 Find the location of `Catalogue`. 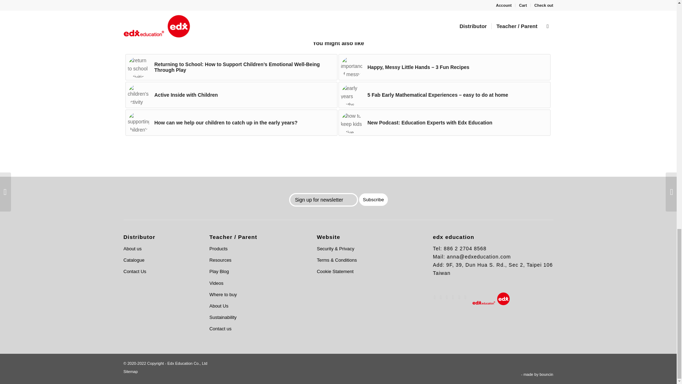

Catalogue is located at coordinates (158, 260).